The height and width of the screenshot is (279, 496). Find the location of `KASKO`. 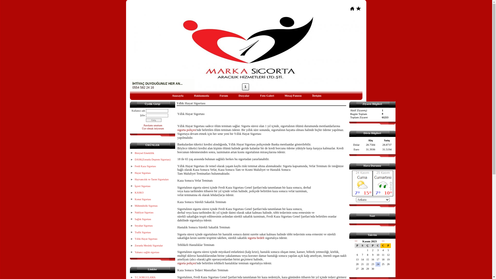

KASKO is located at coordinates (153, 193).